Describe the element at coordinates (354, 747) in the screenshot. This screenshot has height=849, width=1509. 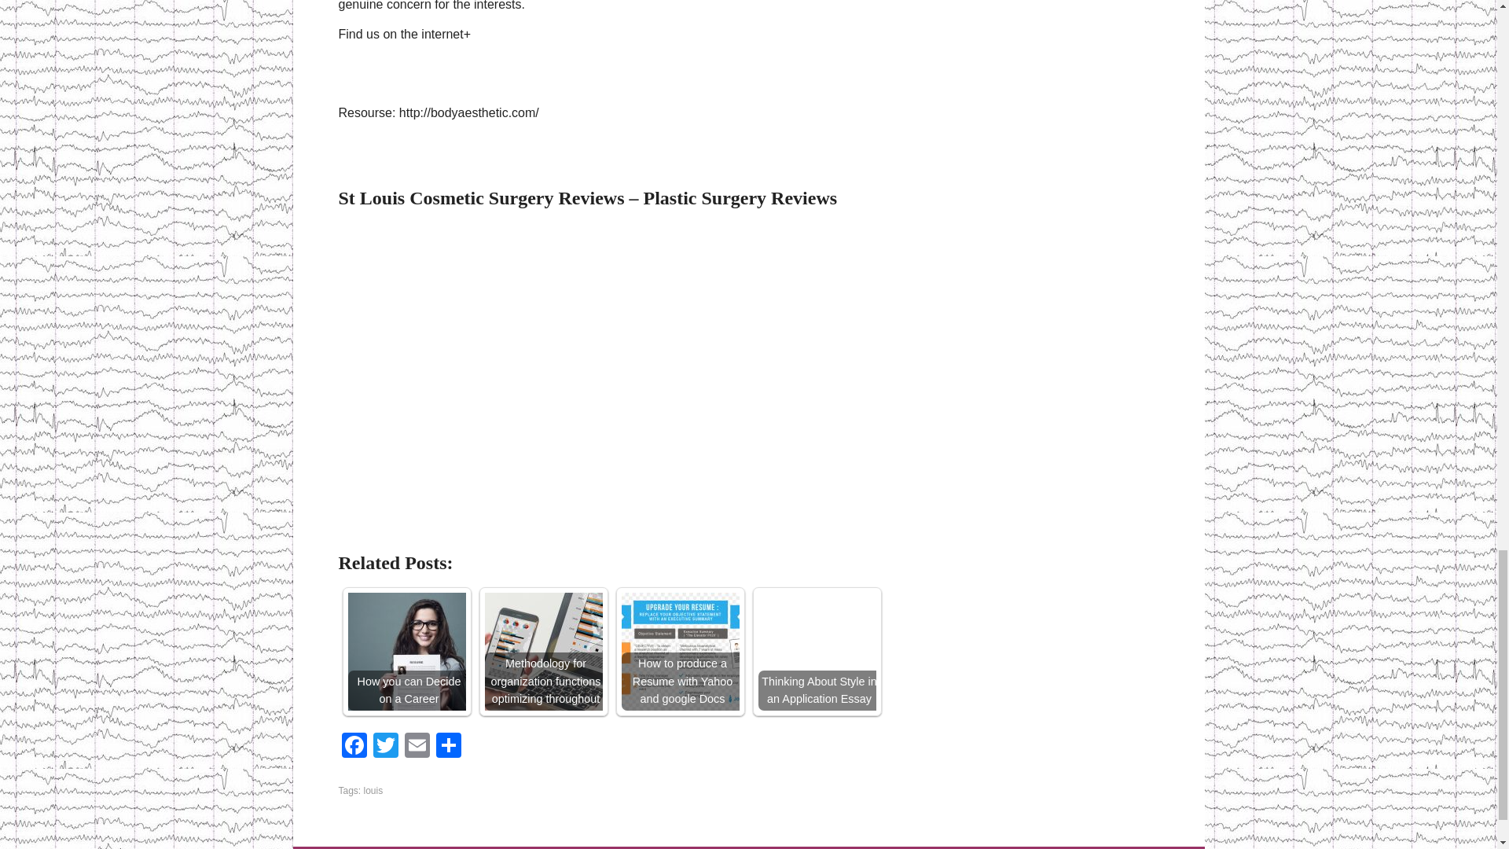
I see `Facebook` at that location.